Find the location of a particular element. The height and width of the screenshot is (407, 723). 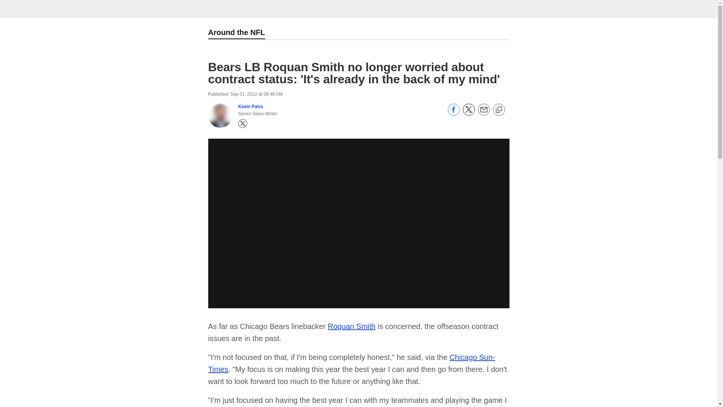

Around the NFL is located at coordinates (236, 33).